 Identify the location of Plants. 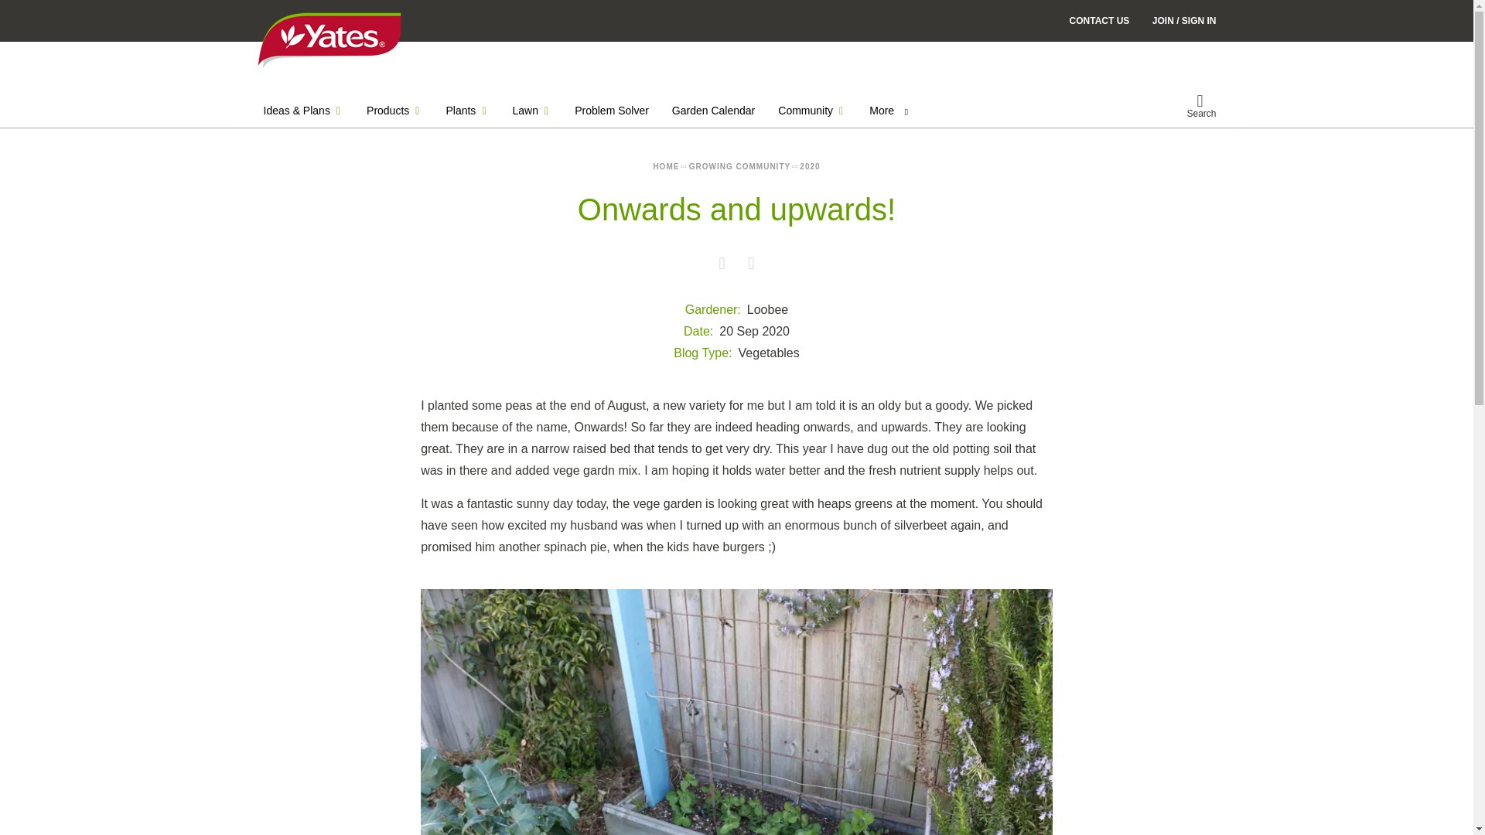
(467, 110).